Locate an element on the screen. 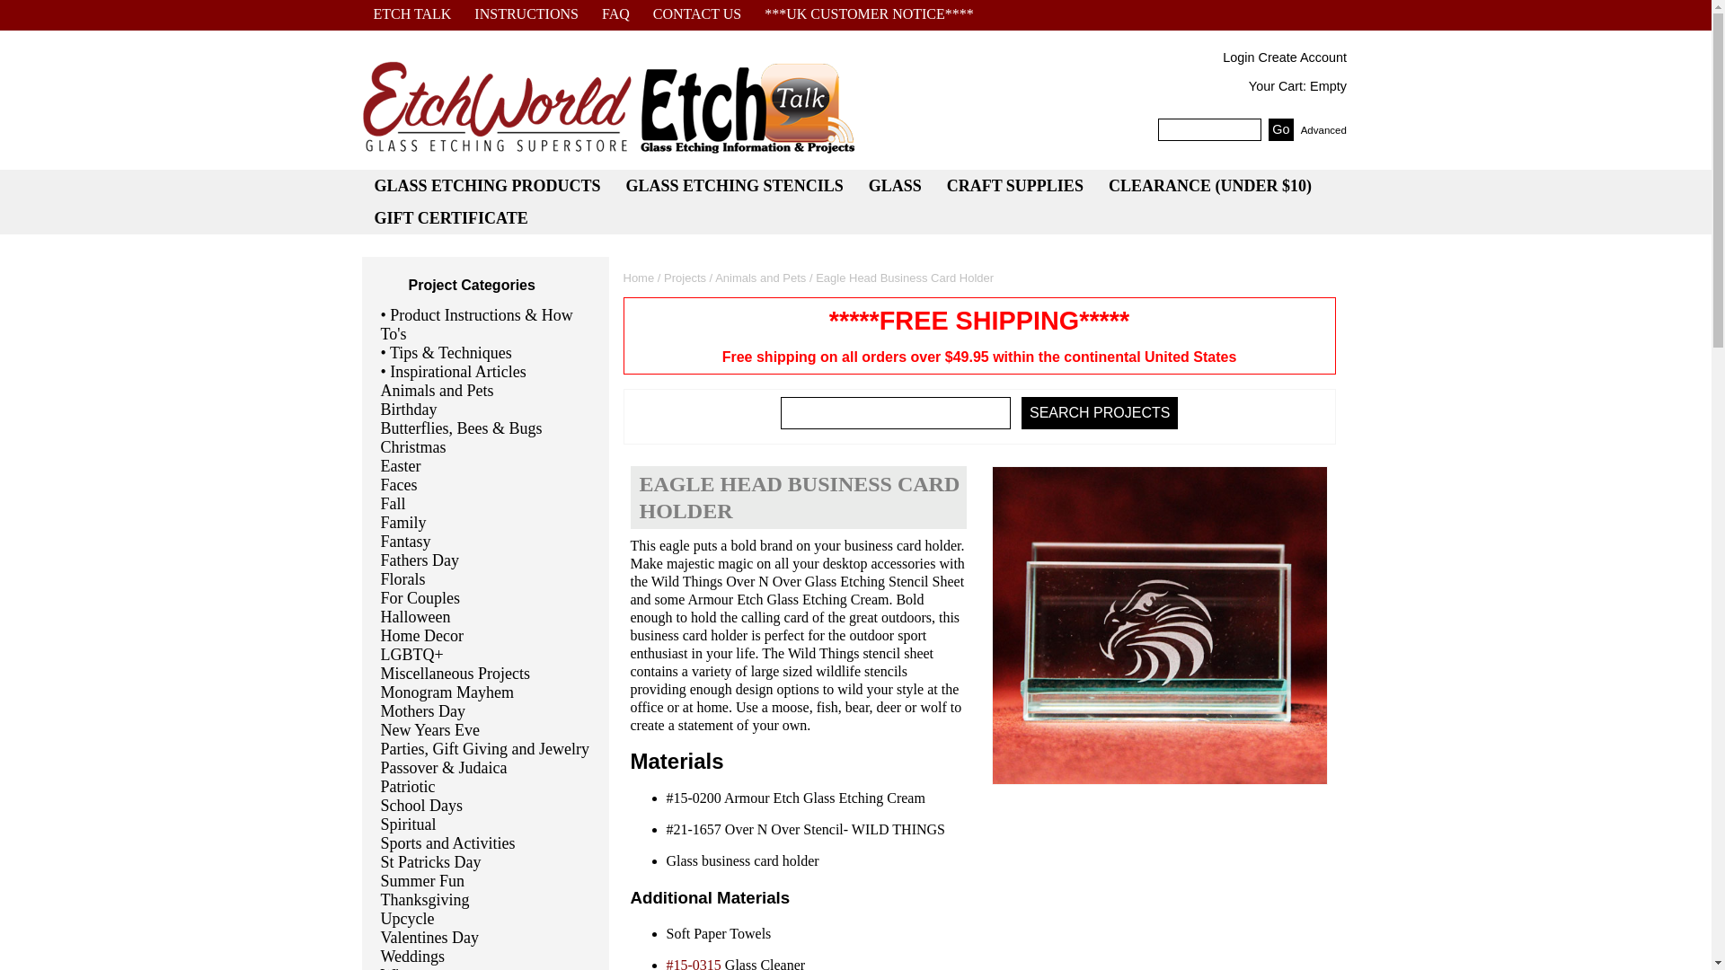 This screenshot has height=970, width=1725. Home Decor is located at coordinates (485, 636).